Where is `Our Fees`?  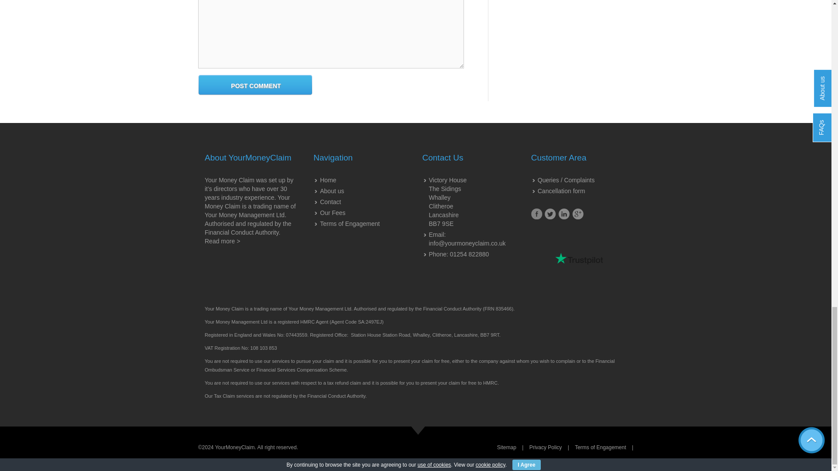 Our Fees is located at coordinates (333, 212).